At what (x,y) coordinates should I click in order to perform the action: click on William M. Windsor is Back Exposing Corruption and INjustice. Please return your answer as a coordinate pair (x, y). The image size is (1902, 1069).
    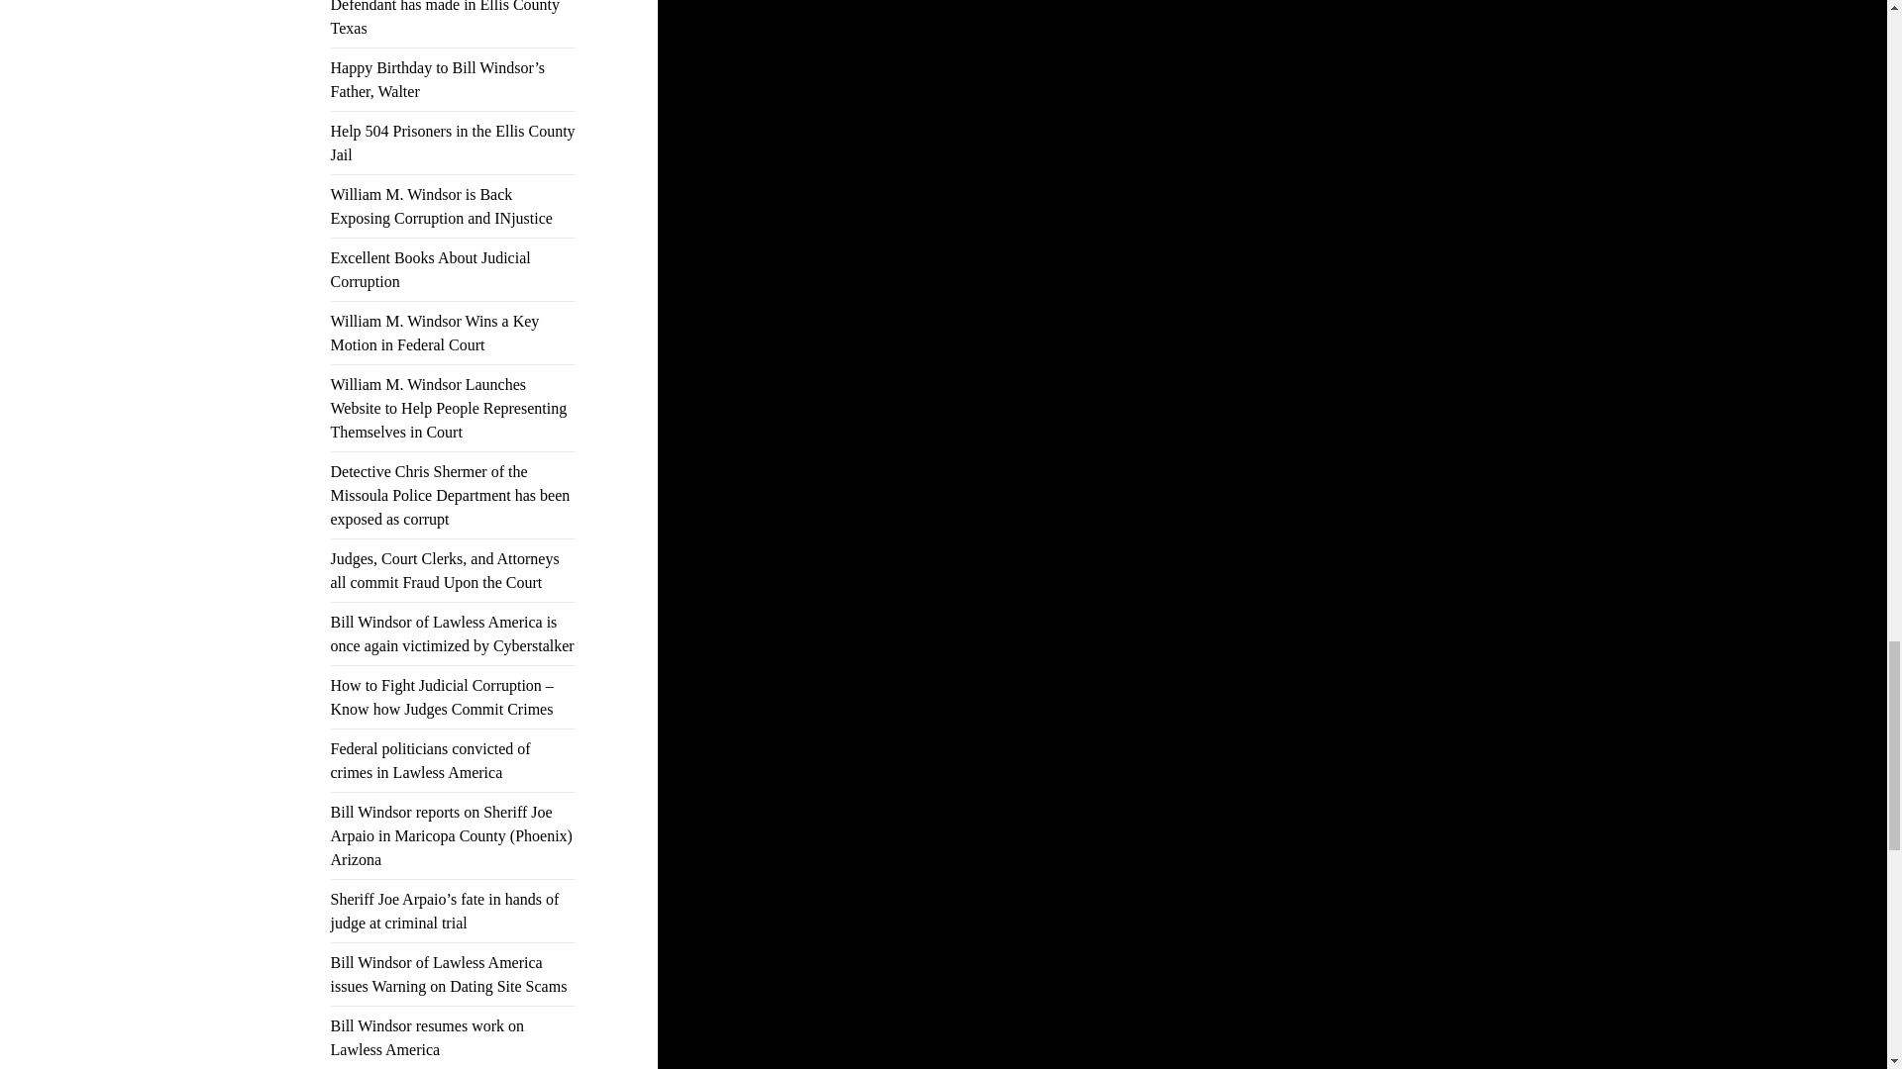
    Looking at the image, I should click on (442, 206).